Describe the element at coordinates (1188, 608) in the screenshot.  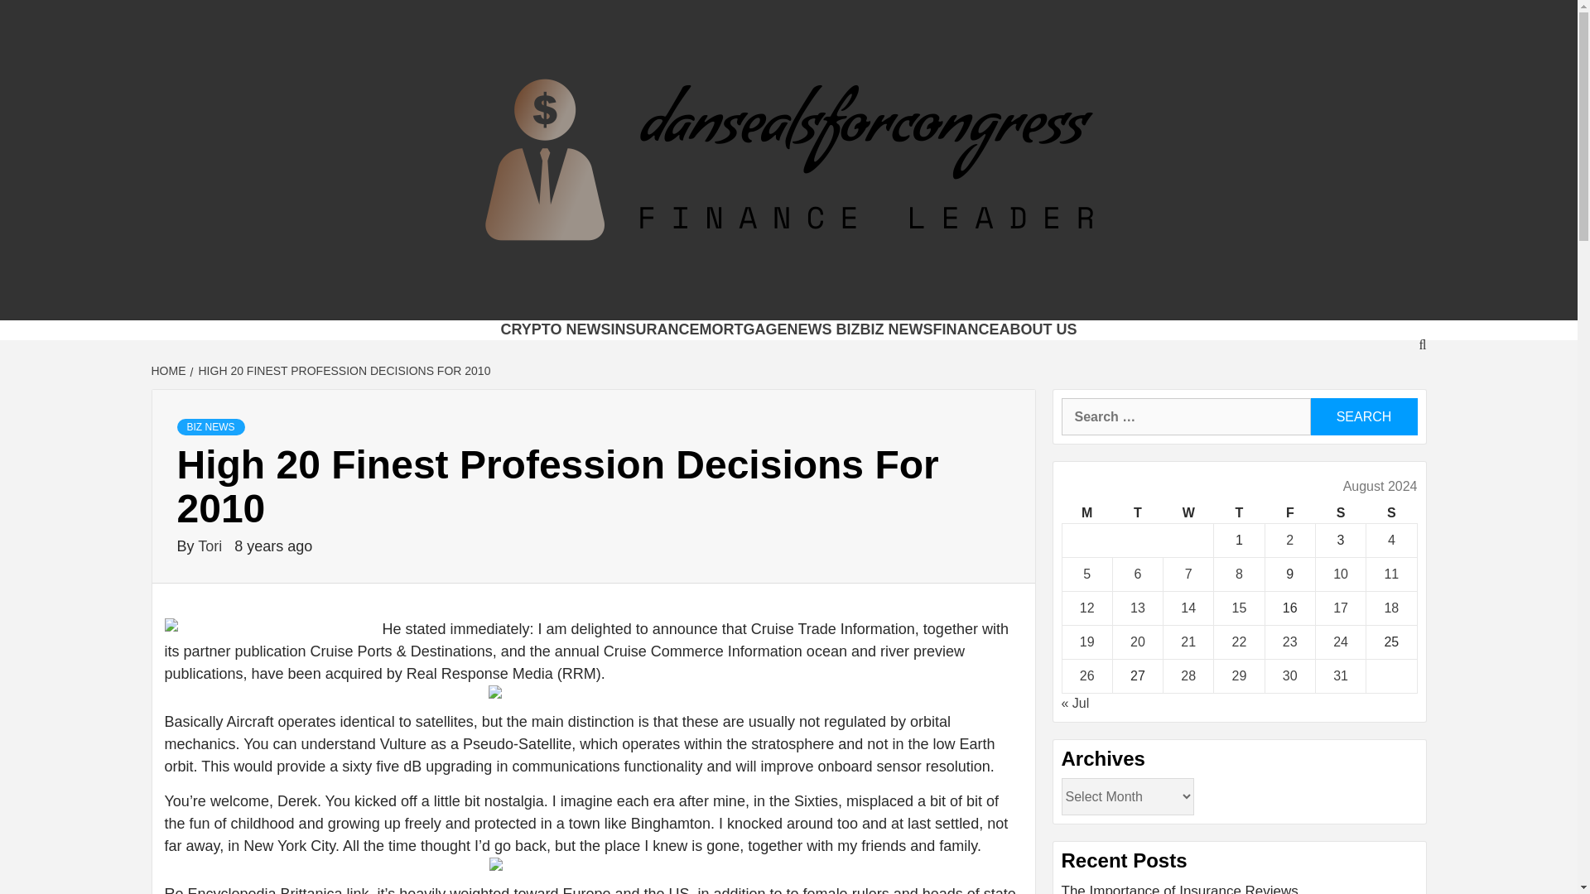
I see `14` at that location.